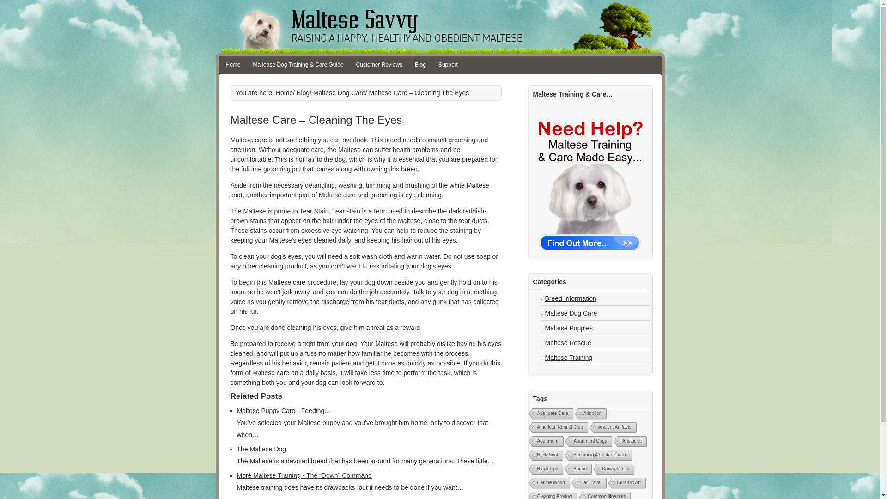  I want to click on Breed Information, so click(571, 298).